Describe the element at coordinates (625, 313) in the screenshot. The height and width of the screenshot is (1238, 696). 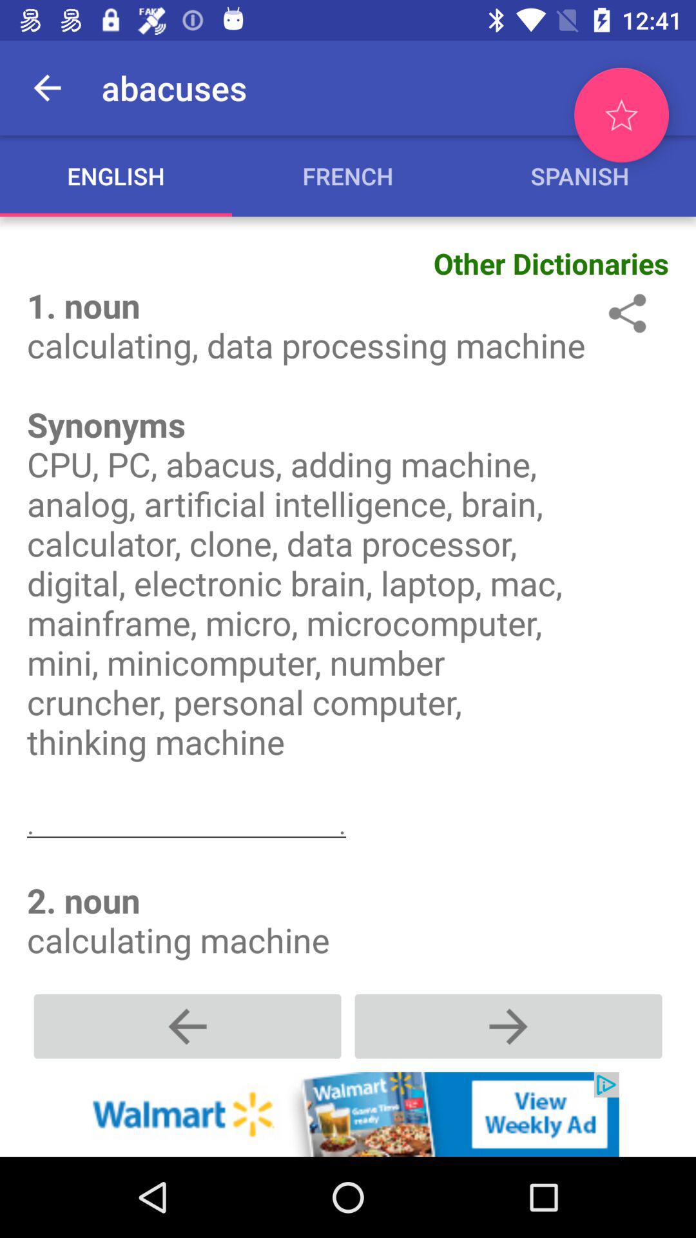
I see `share the atricle` at that location.